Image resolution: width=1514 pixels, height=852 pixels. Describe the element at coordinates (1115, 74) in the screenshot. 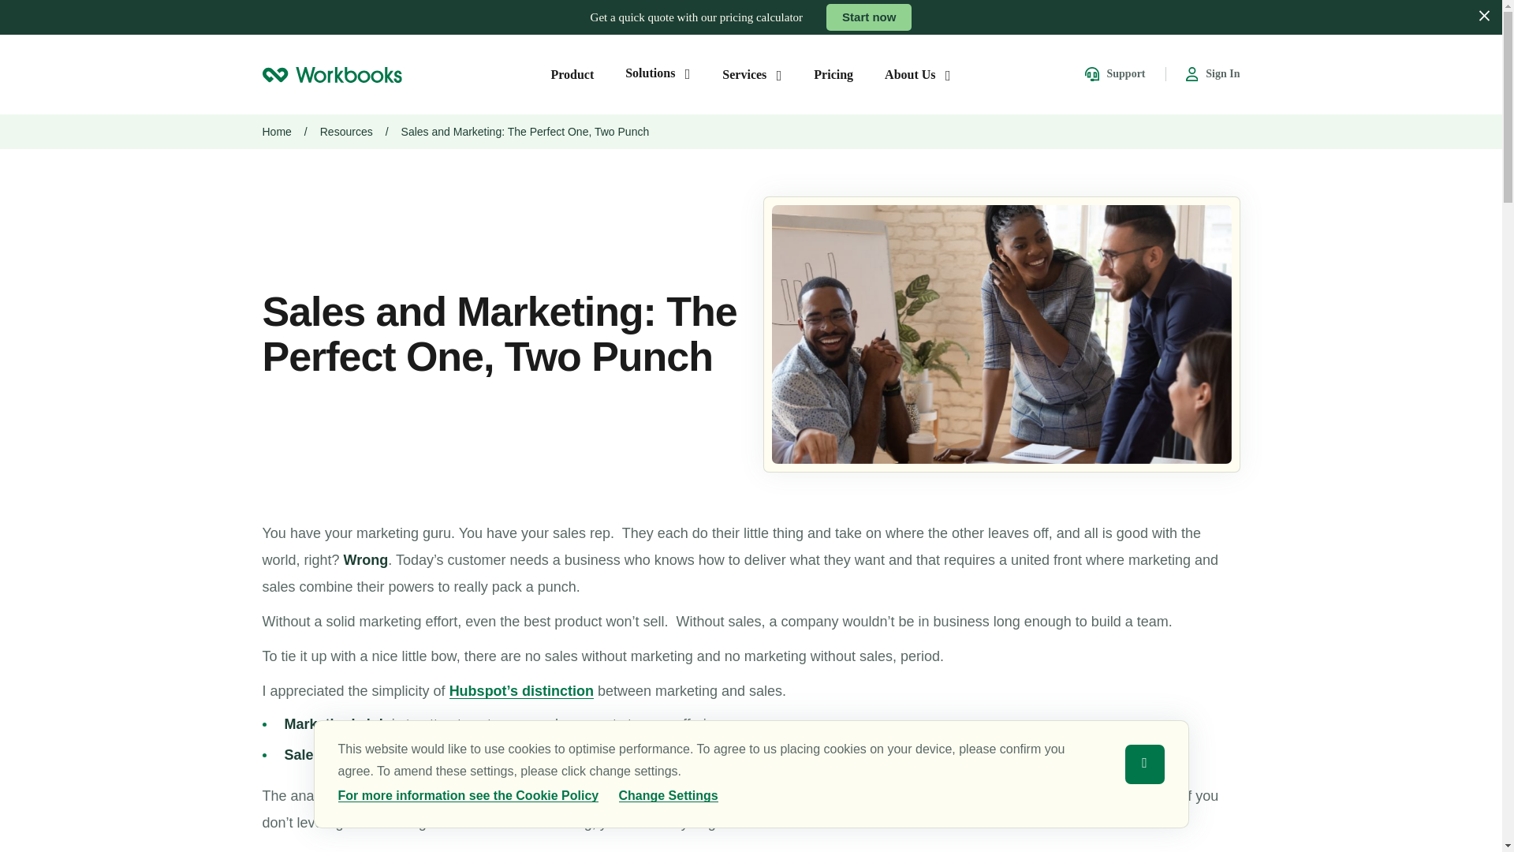

I see `Support` at that location.